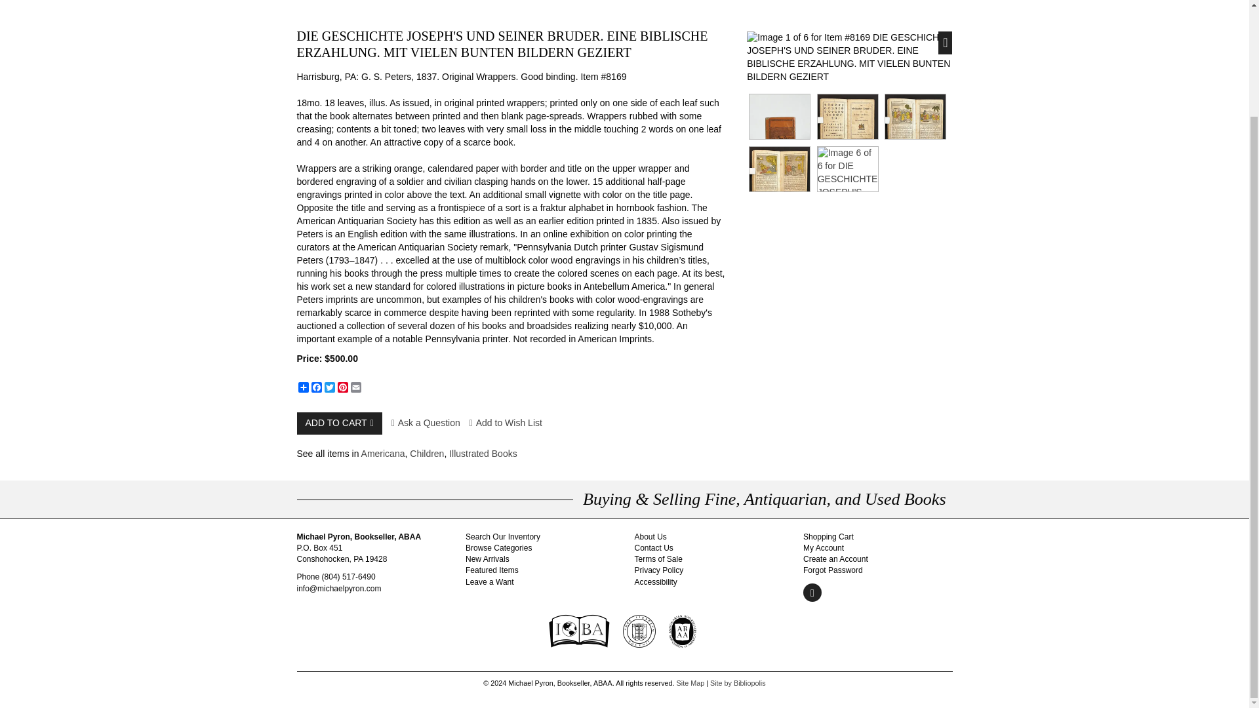  What do you see at coordinates (342, 387) in the screenshot?
I see `Pinterest` at bounding box center [342, 387].